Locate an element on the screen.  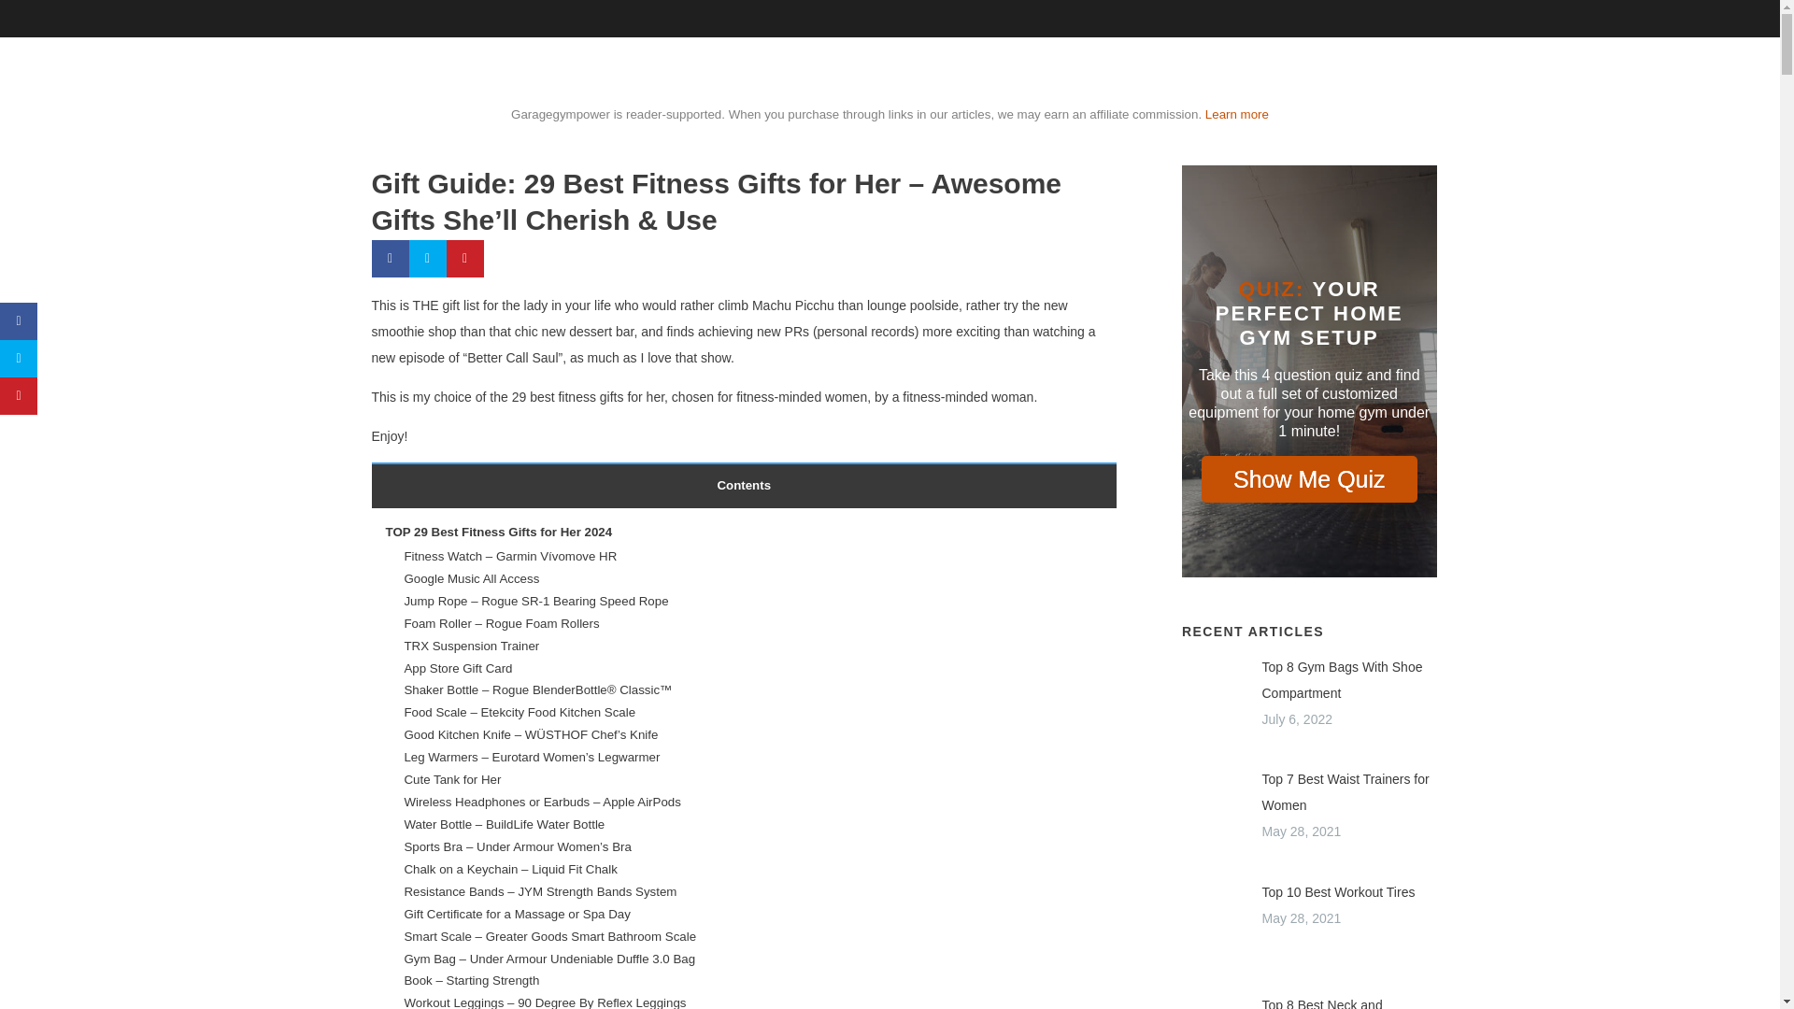
TOP 29 Best Fitness Gifts for Her 2024 is located at coordinates (498, 531).